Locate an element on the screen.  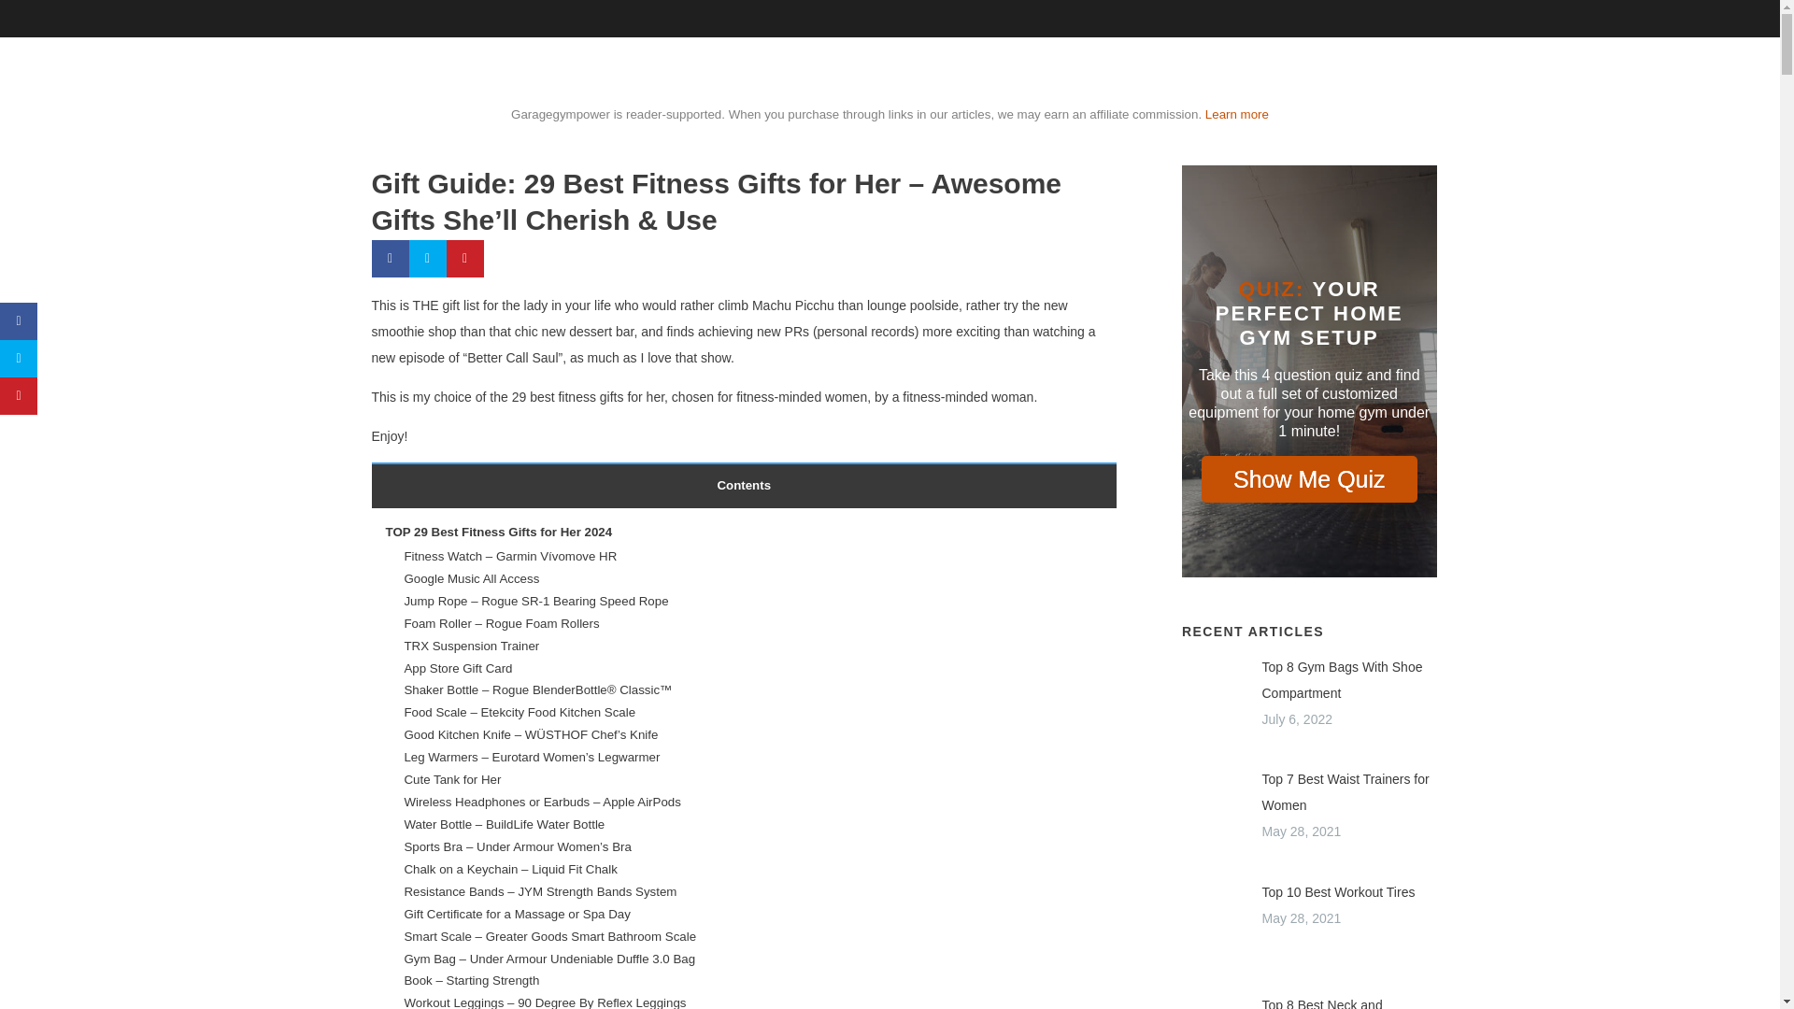
TOP 29 Best Fitness Gifts for Her 2024 is located at coordinates (498, 531).